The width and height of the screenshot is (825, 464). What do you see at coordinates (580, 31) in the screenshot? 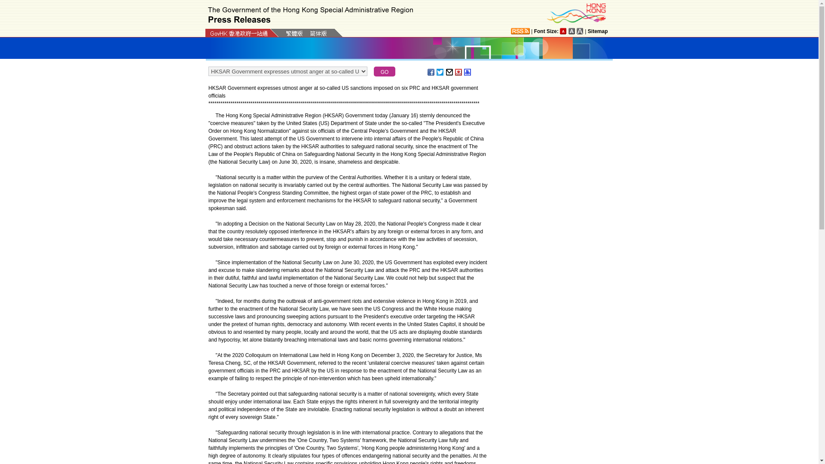
I see `Largest font size` at bounding box center [580, 31].